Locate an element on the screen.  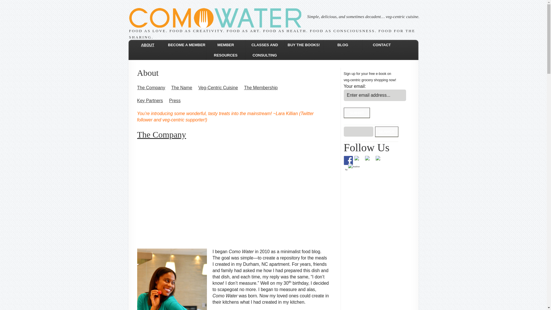
Follow us on Facebook is located at coordinates (348, 160).